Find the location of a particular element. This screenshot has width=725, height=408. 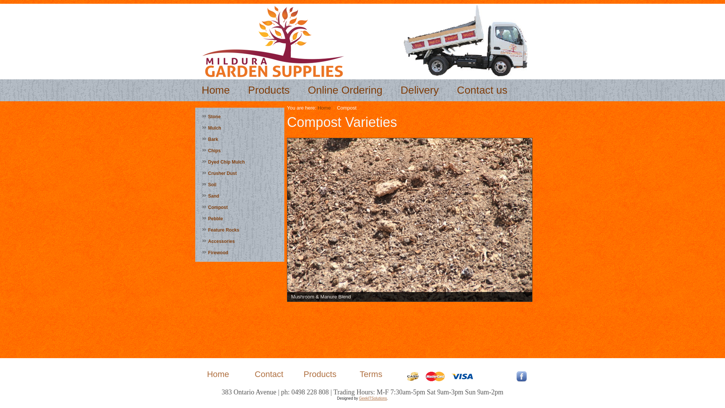

Crusher Dust is located at coordinates (240, 173).